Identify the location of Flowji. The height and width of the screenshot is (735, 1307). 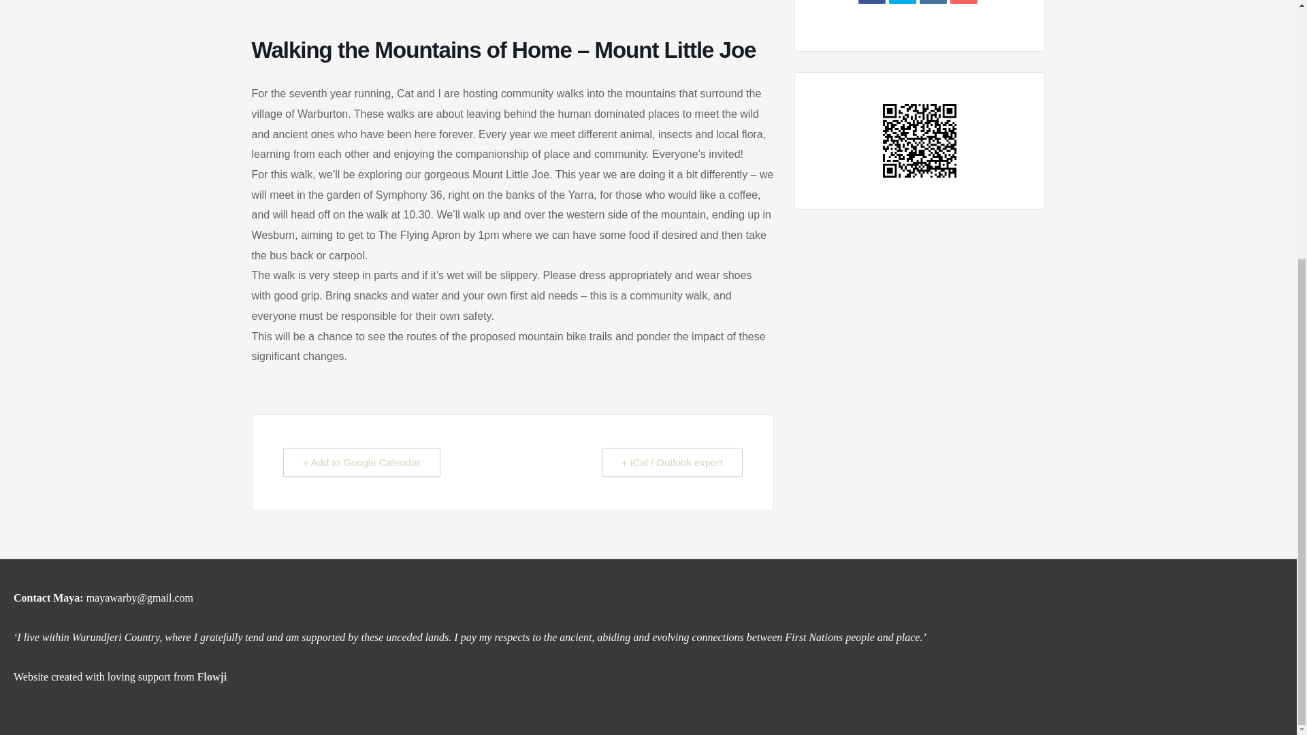
(212, 676).